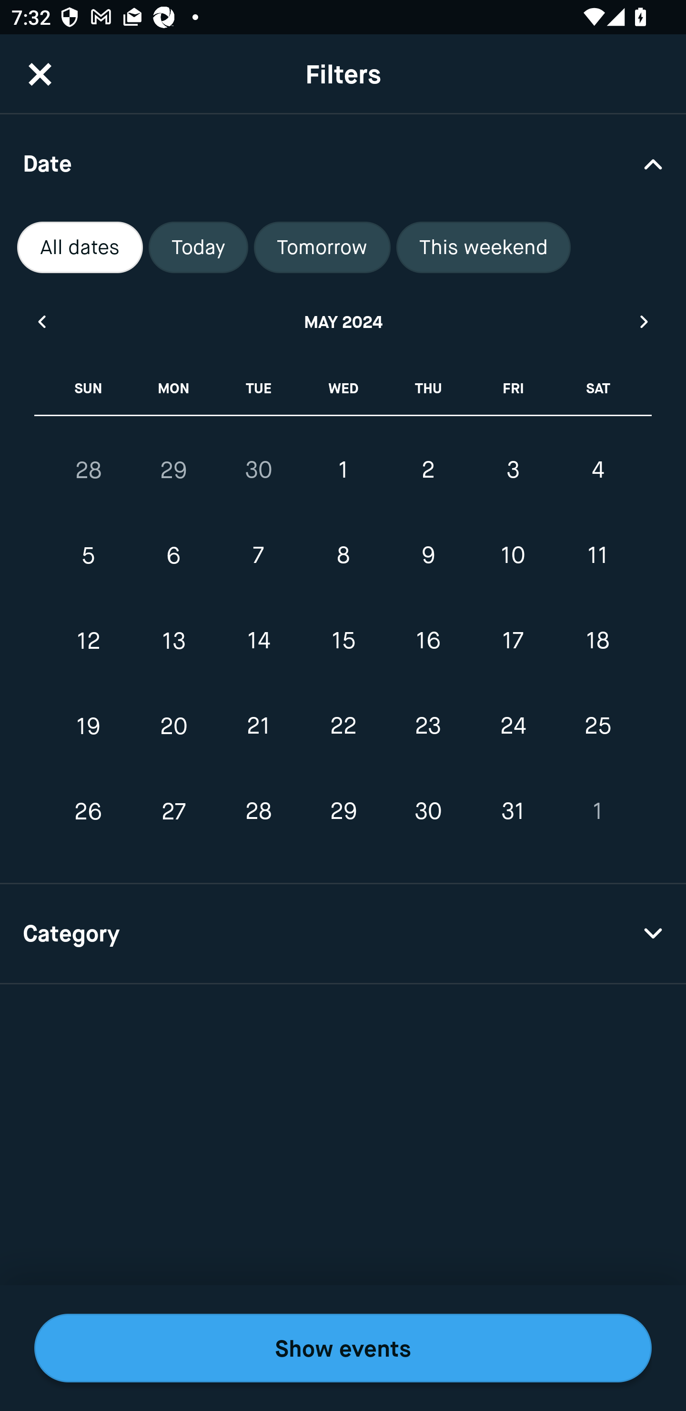 The height and width of the screenshot is (1411, 686). Describe the element at coordinates (484, 247) in the screenshot. I see `This weekend` at that location.